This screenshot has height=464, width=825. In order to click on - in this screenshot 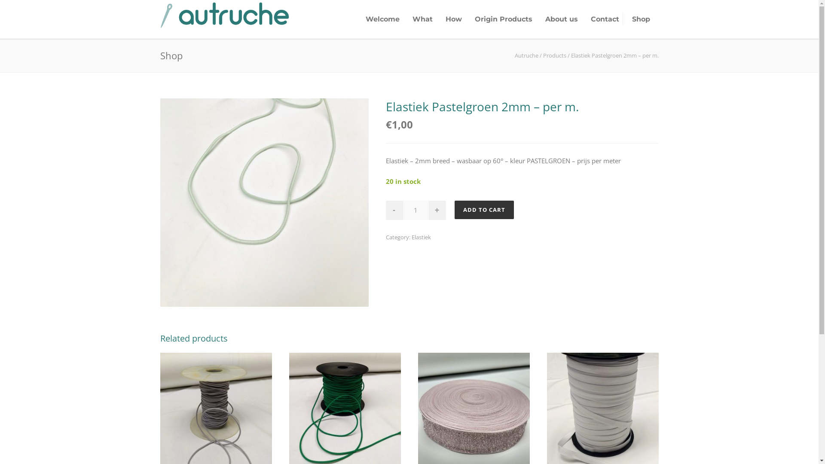, I will do `click(394, 211)`.